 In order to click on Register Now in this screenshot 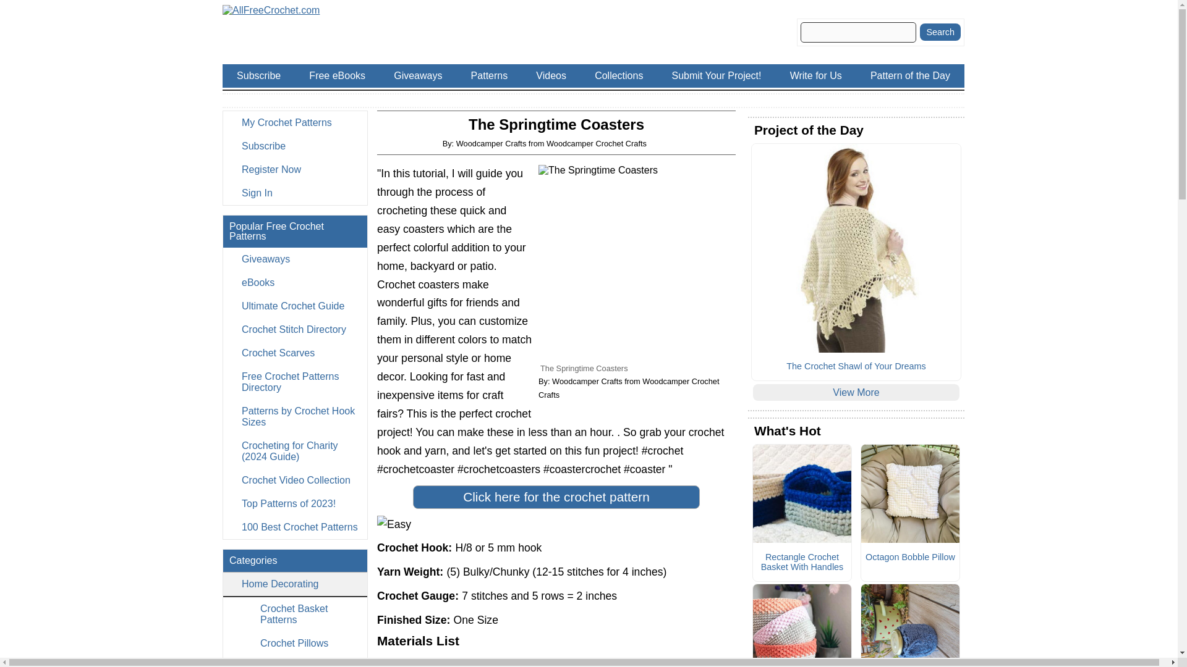, I will do `click(294, 169)`.